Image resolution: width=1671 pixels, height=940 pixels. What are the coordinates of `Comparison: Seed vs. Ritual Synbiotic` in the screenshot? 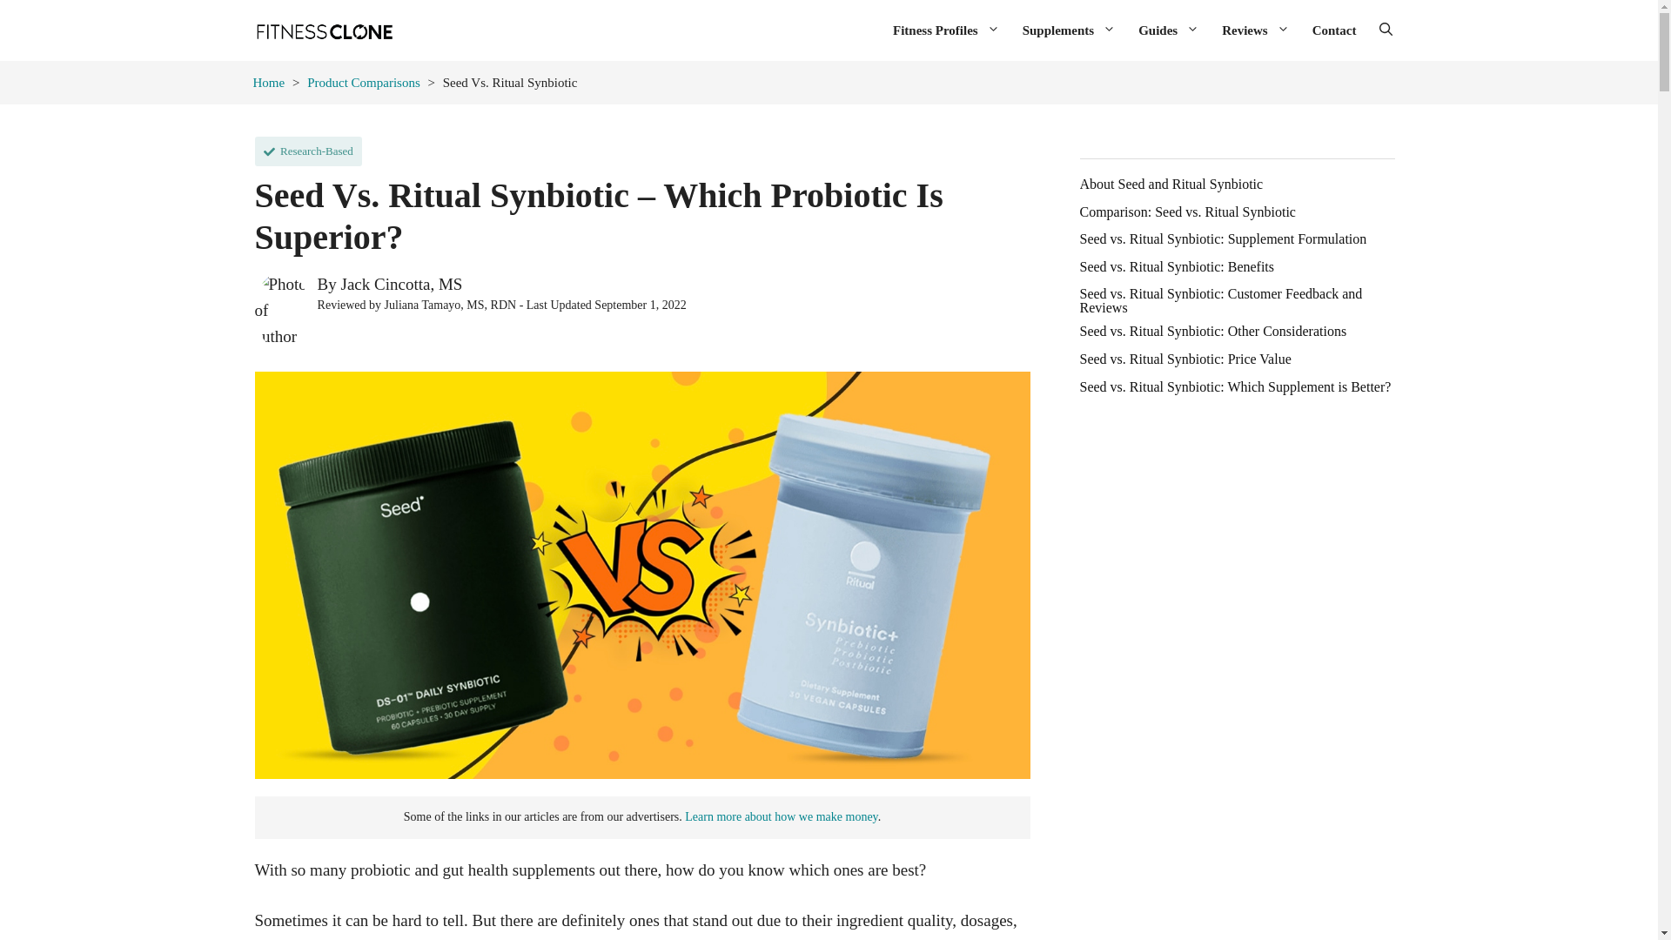 It's located at (1187, 212).